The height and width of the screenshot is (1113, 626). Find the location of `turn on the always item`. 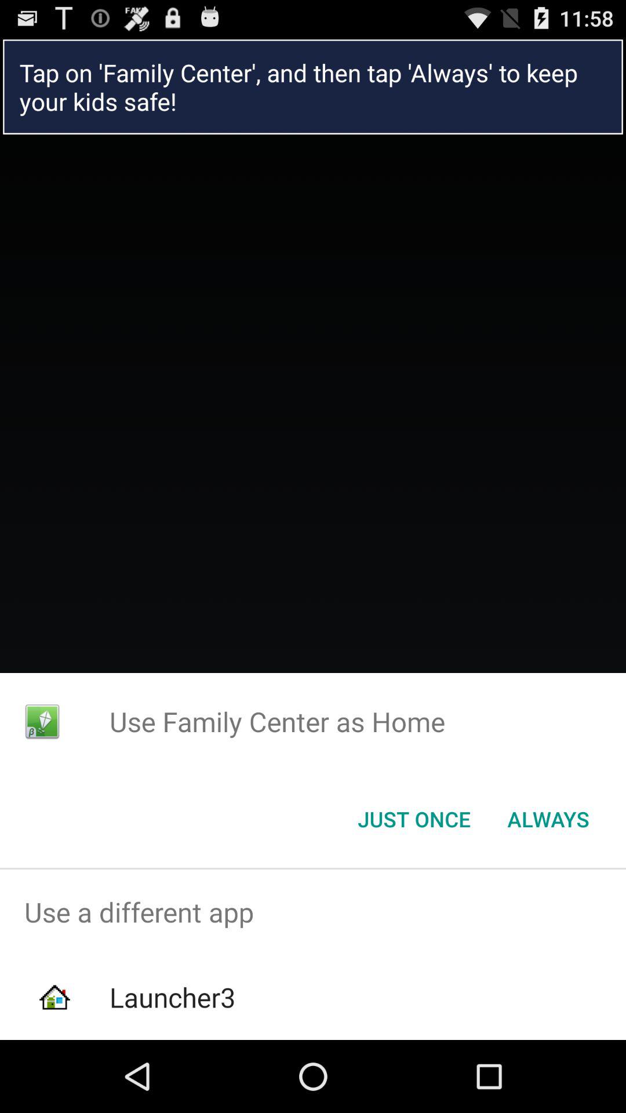

turn on the always item is located at coordinates (548, 819).